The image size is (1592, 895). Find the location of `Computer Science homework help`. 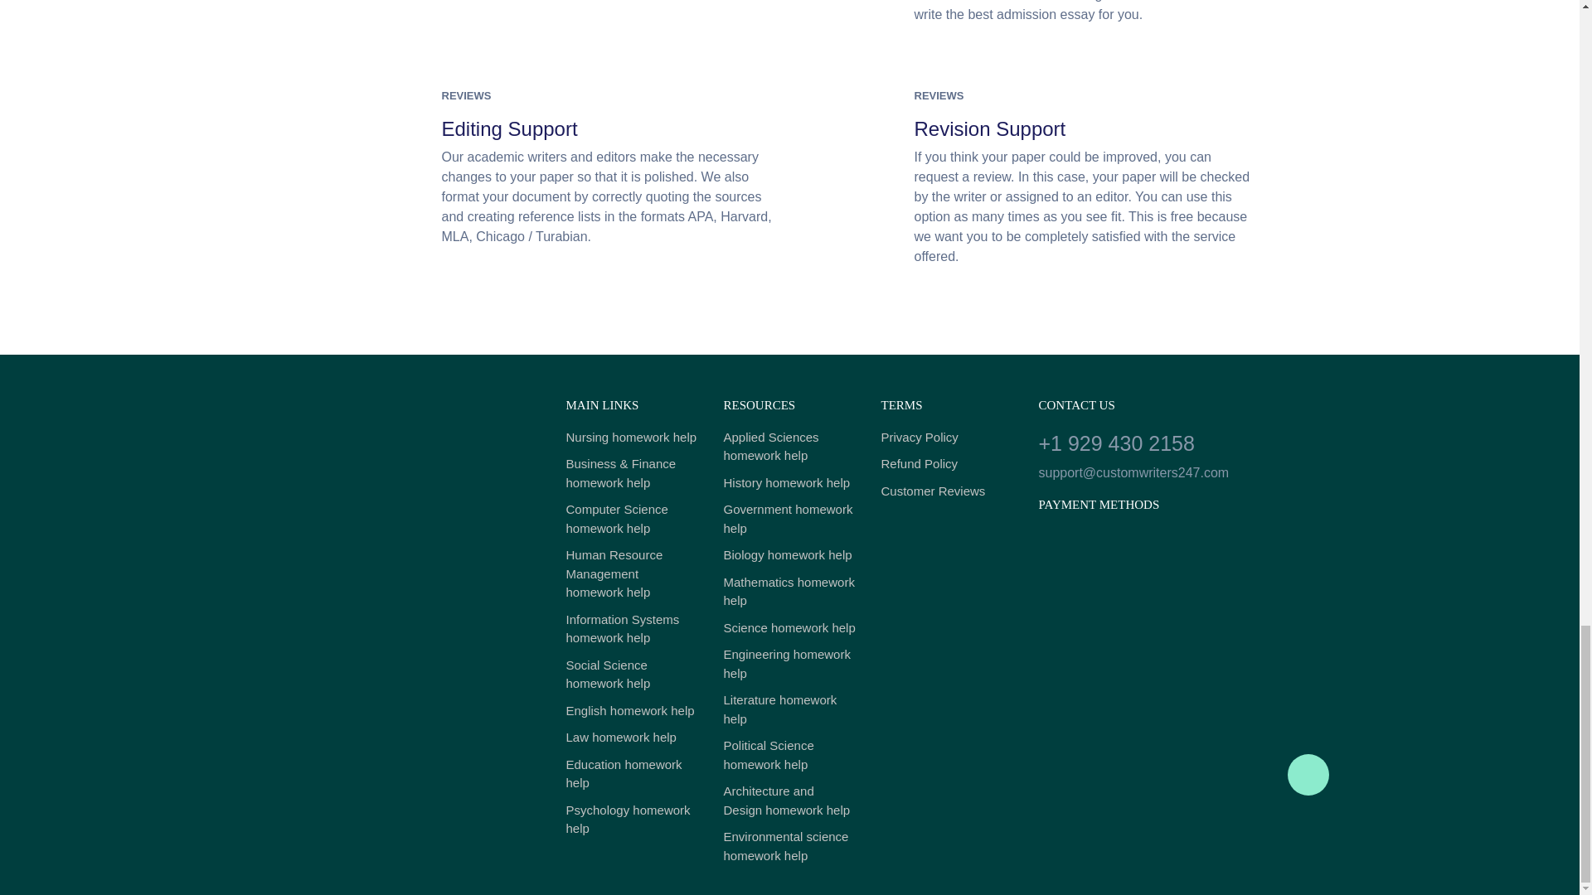

Computer Science homework help is located at coordinates (632, 519).